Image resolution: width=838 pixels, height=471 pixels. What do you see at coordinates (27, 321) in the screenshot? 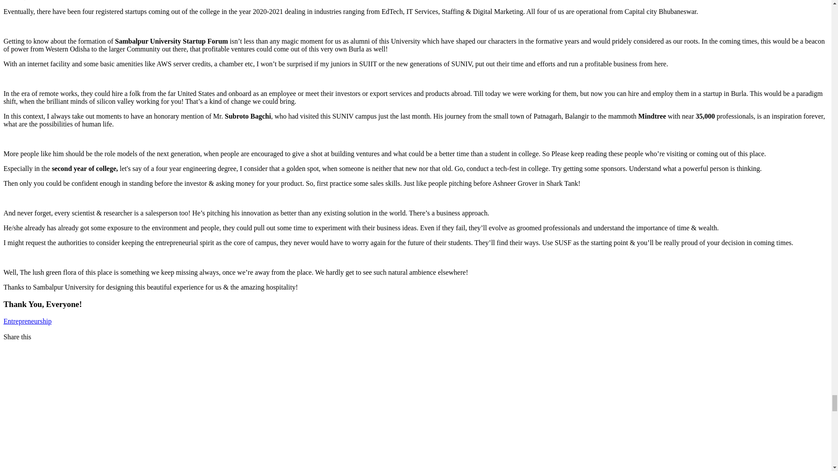
I see `Entrepreneurship` at bounding box center [27, 321].